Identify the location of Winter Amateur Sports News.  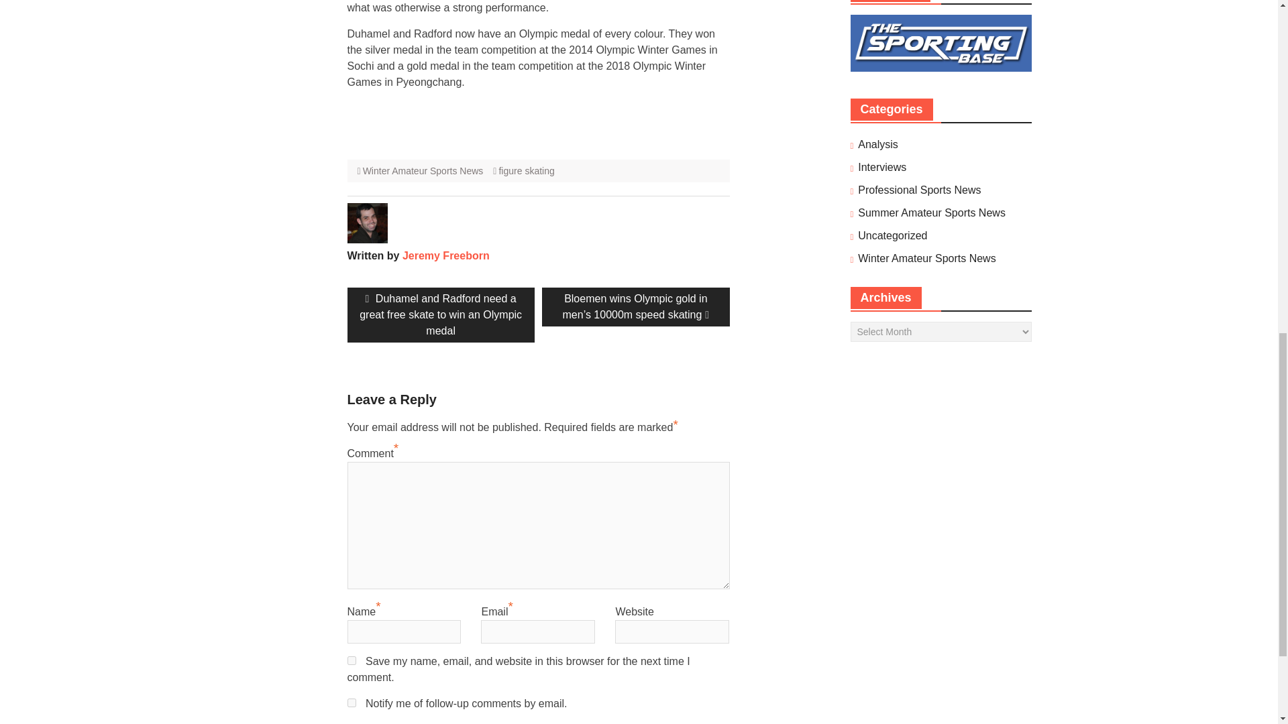
(423, 171).